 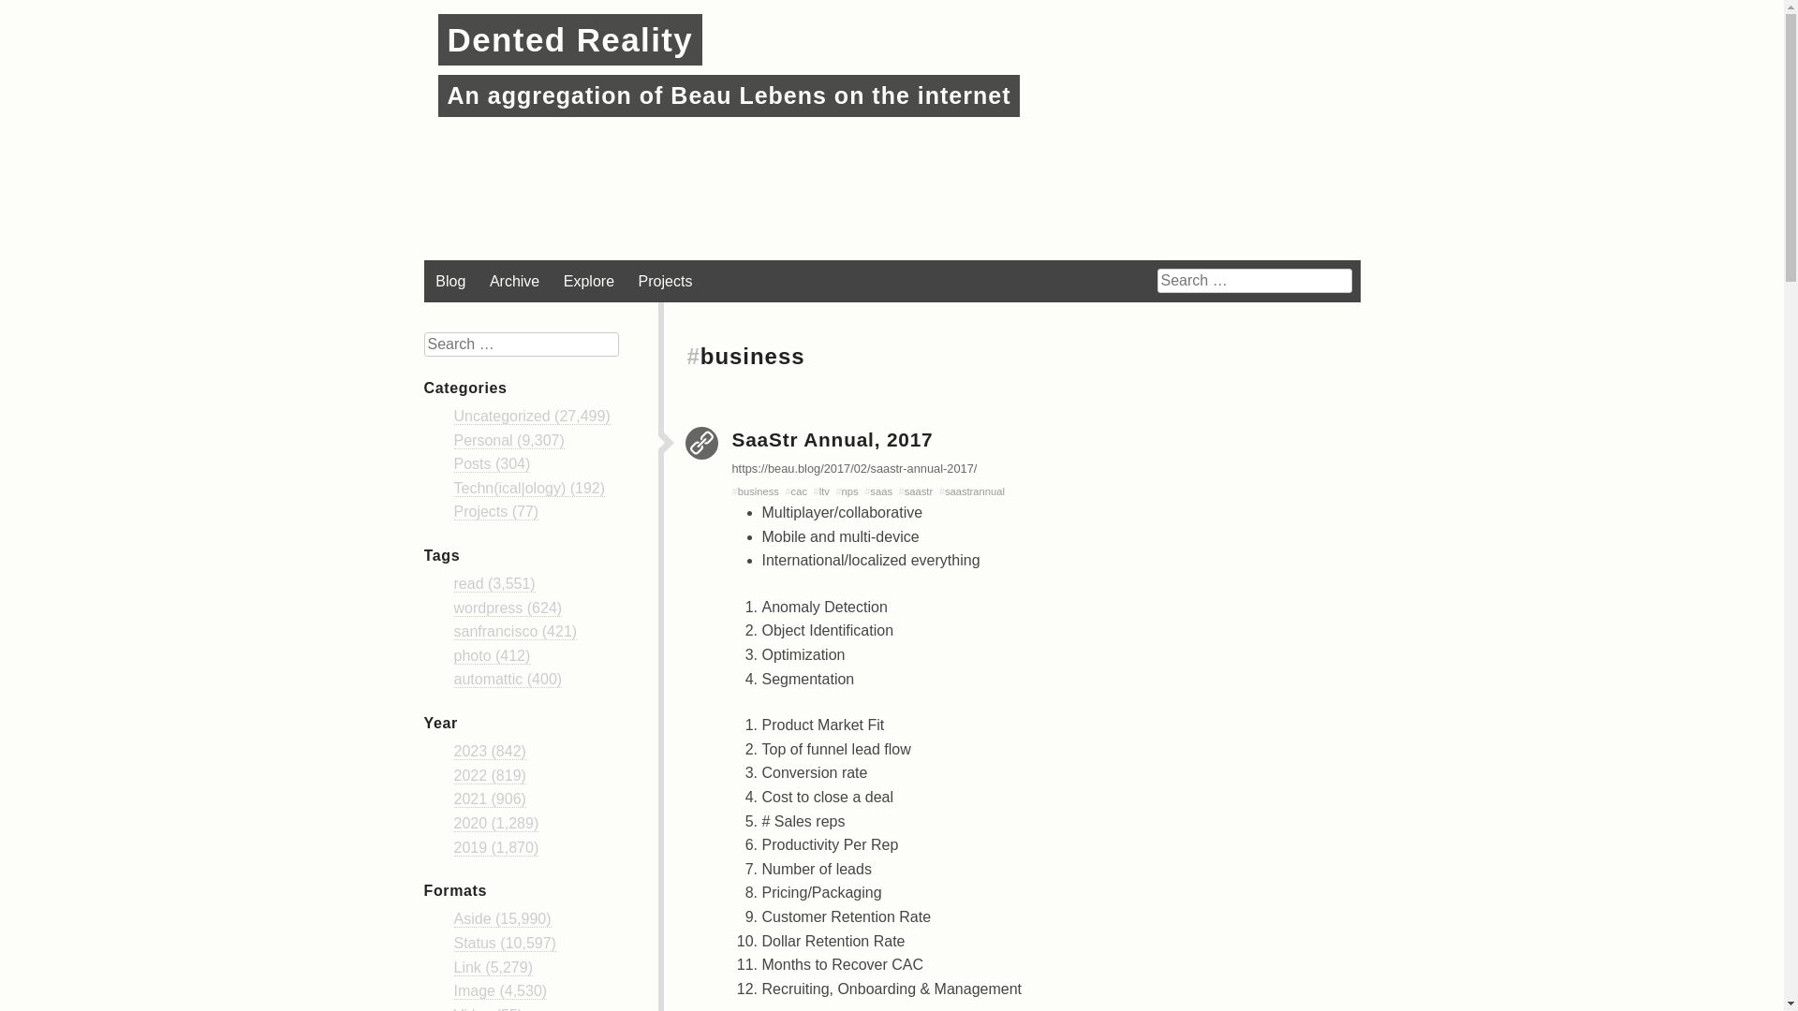 What do you see at coordinates (450, 281) in the screenshot?
I see `Blog` at bounding box center [450, 281].